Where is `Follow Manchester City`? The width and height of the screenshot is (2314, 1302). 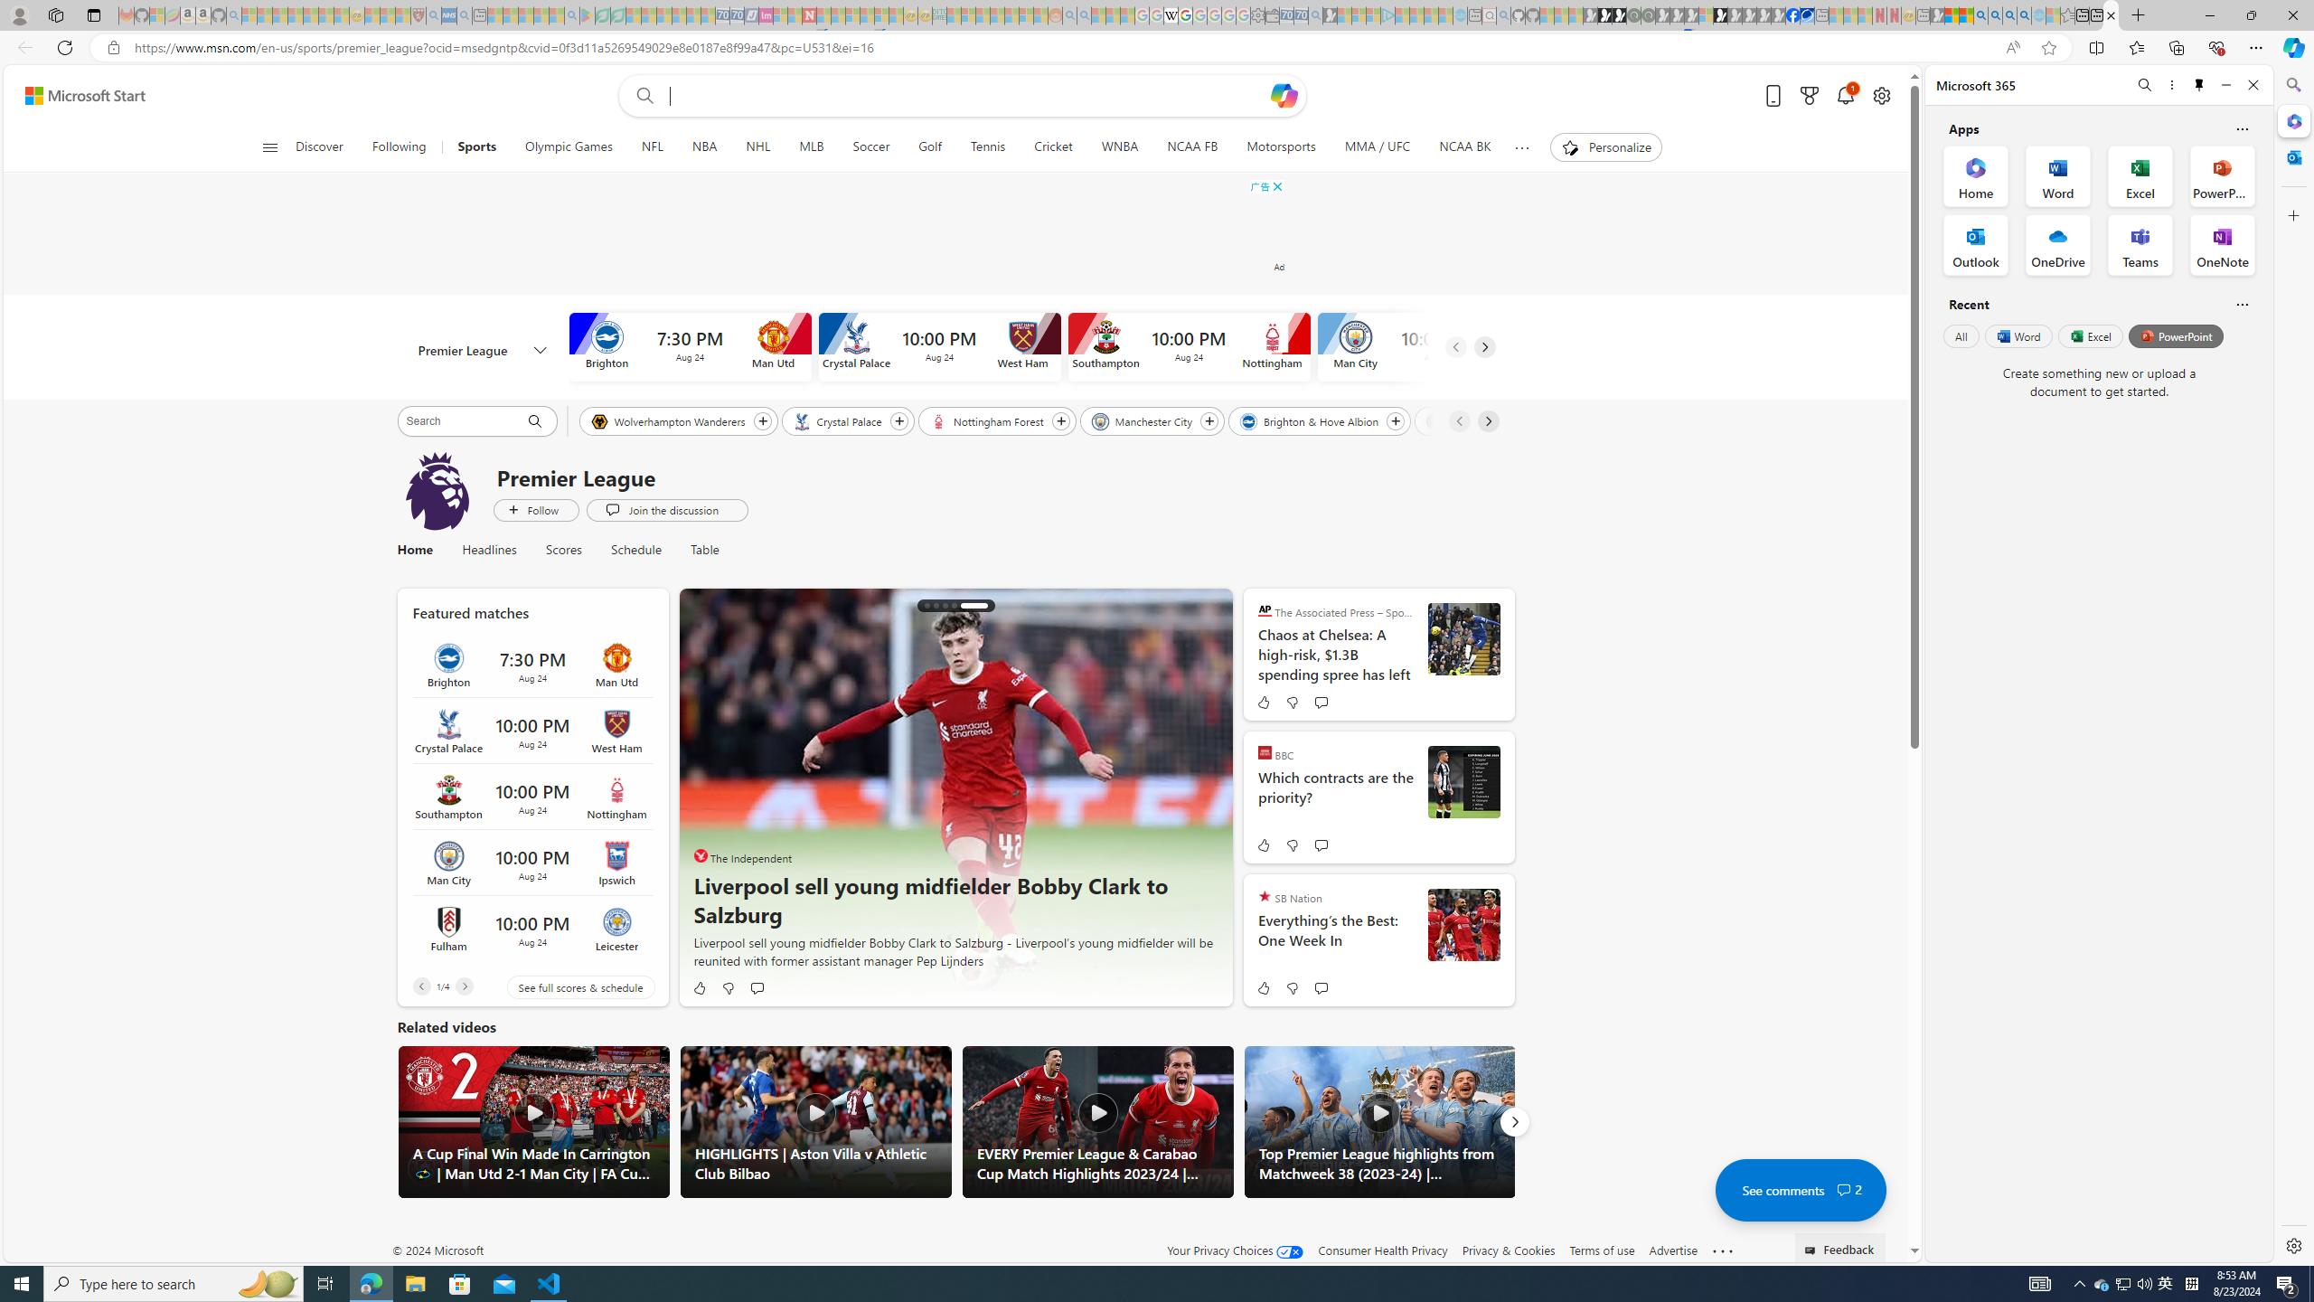
Follow Manchester City is located at coordinates (1209, 421).